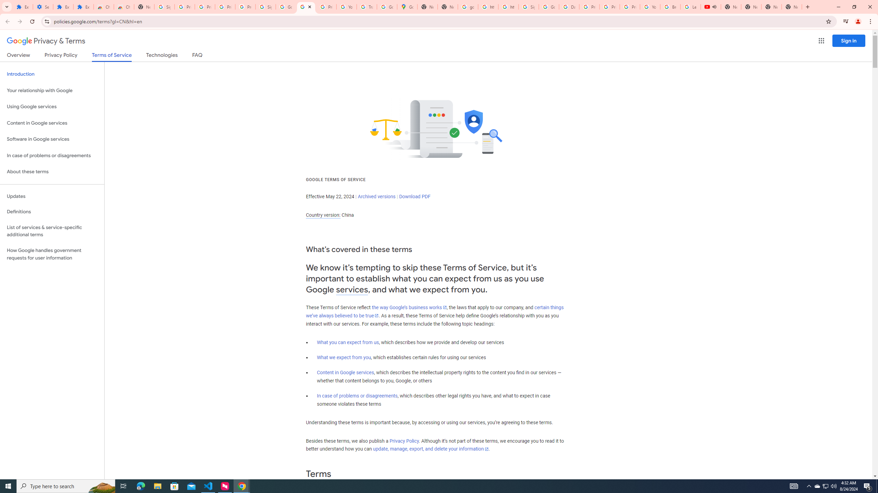 This screenshot has width=878, height=493. What do you see at coordinates (52, 90) in the screenshot?
I see `Your relationship with Google` at bounding box center [52, 90].